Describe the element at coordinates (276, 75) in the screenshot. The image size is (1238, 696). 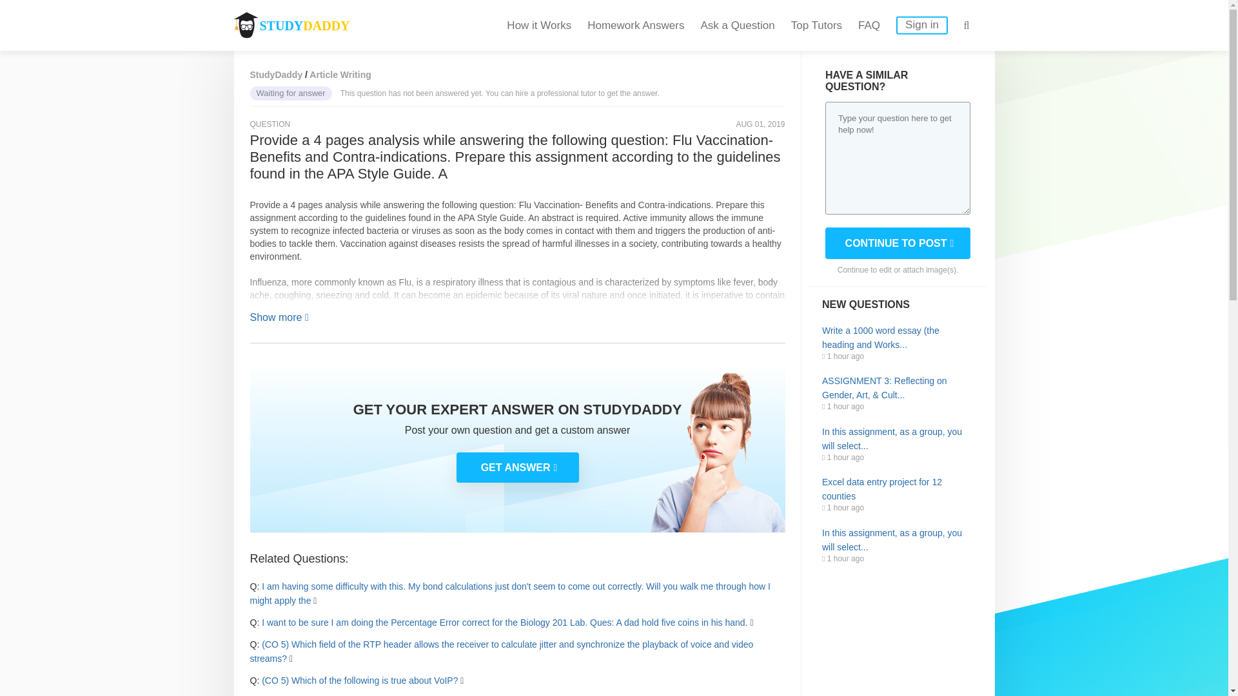
I see `StudyDaddy` at that location.